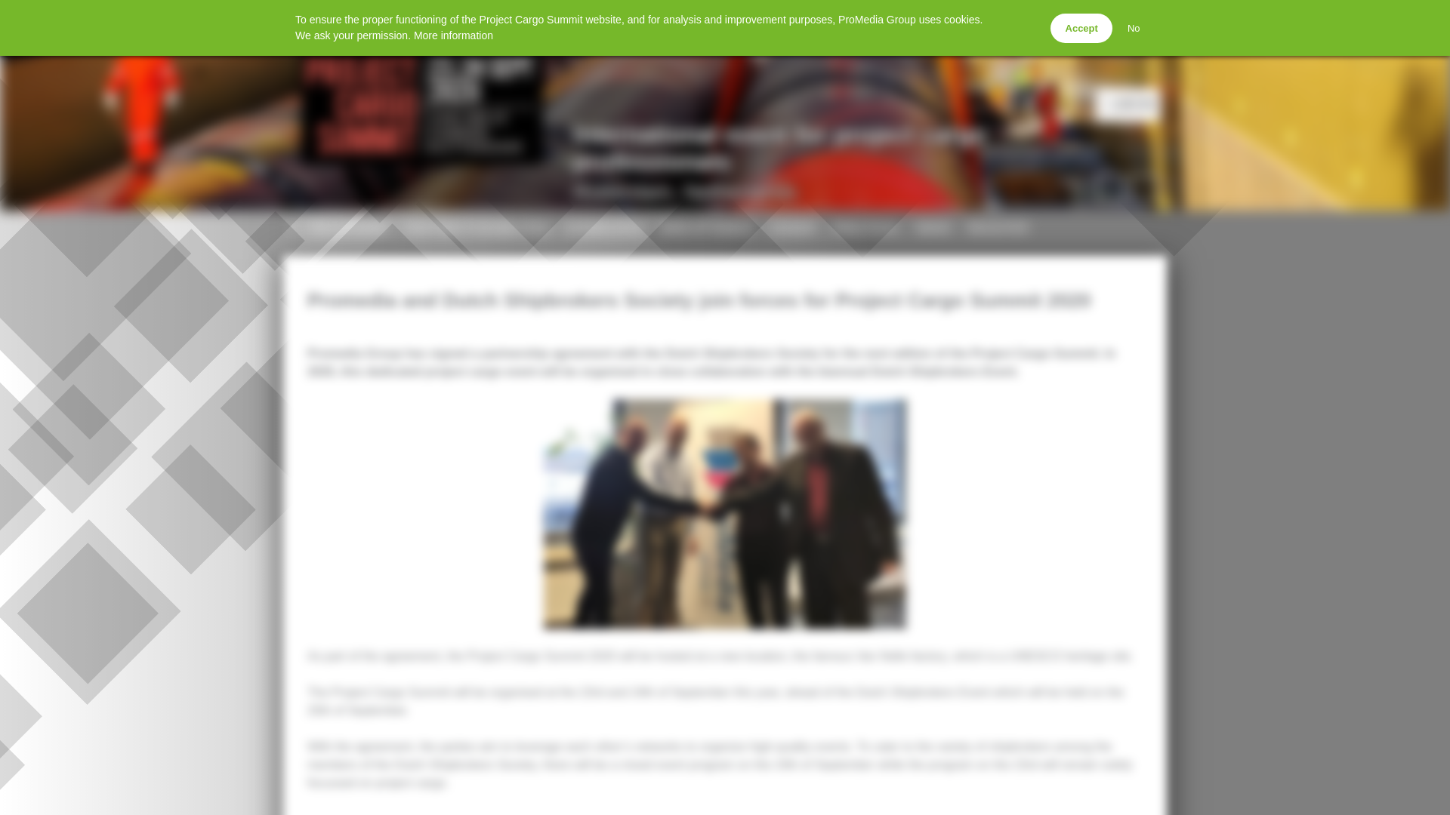 This screenshot has width=1450, height=815. Describe the element at coordinates (933, 229) in the screenshot. I see `NEWS` at that location.